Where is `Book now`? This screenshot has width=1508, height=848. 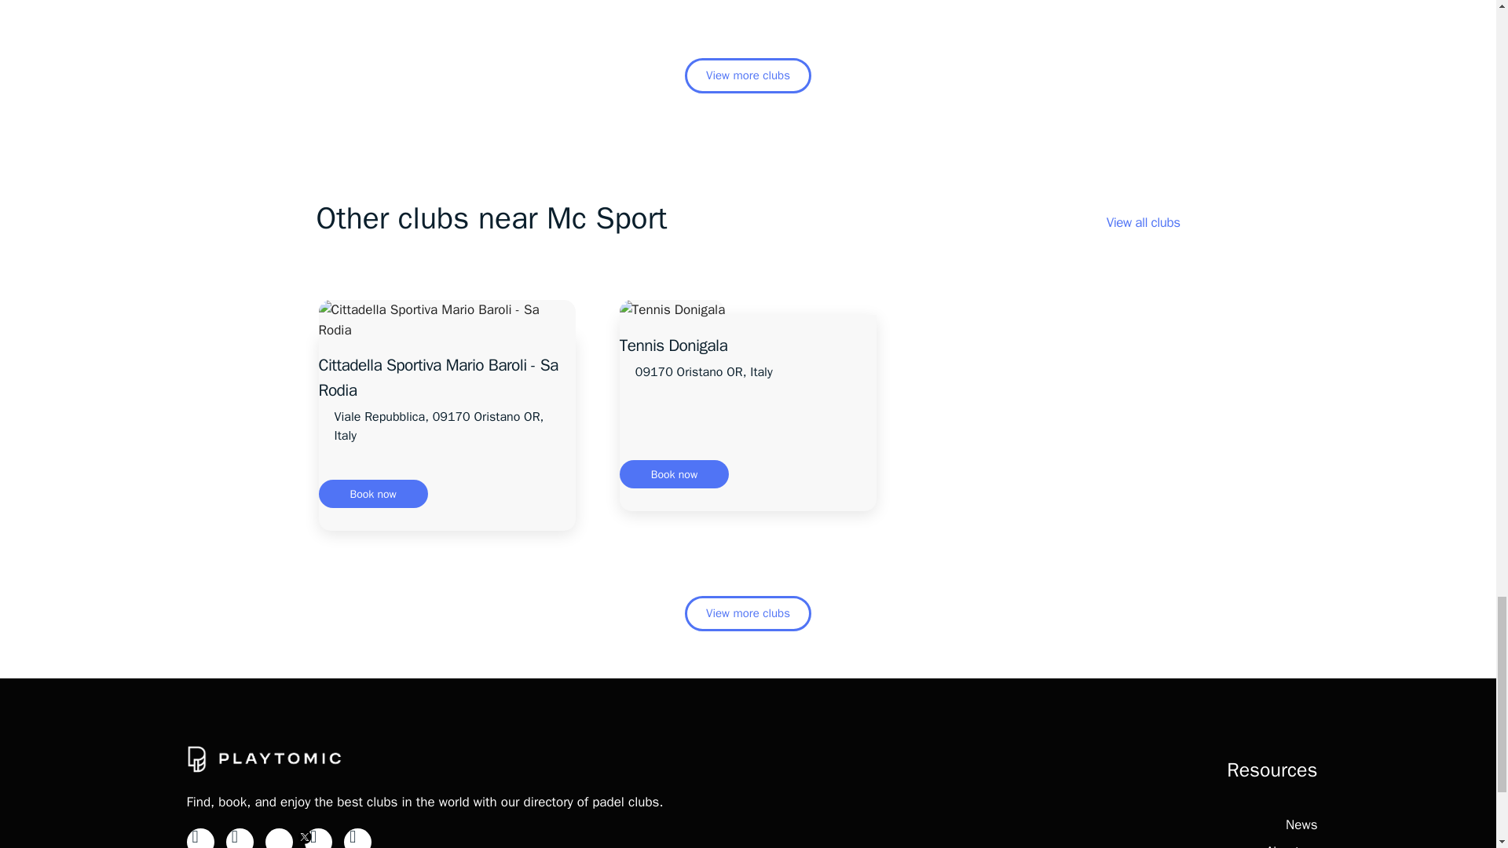
Book now is located at coordinates (674, 474).